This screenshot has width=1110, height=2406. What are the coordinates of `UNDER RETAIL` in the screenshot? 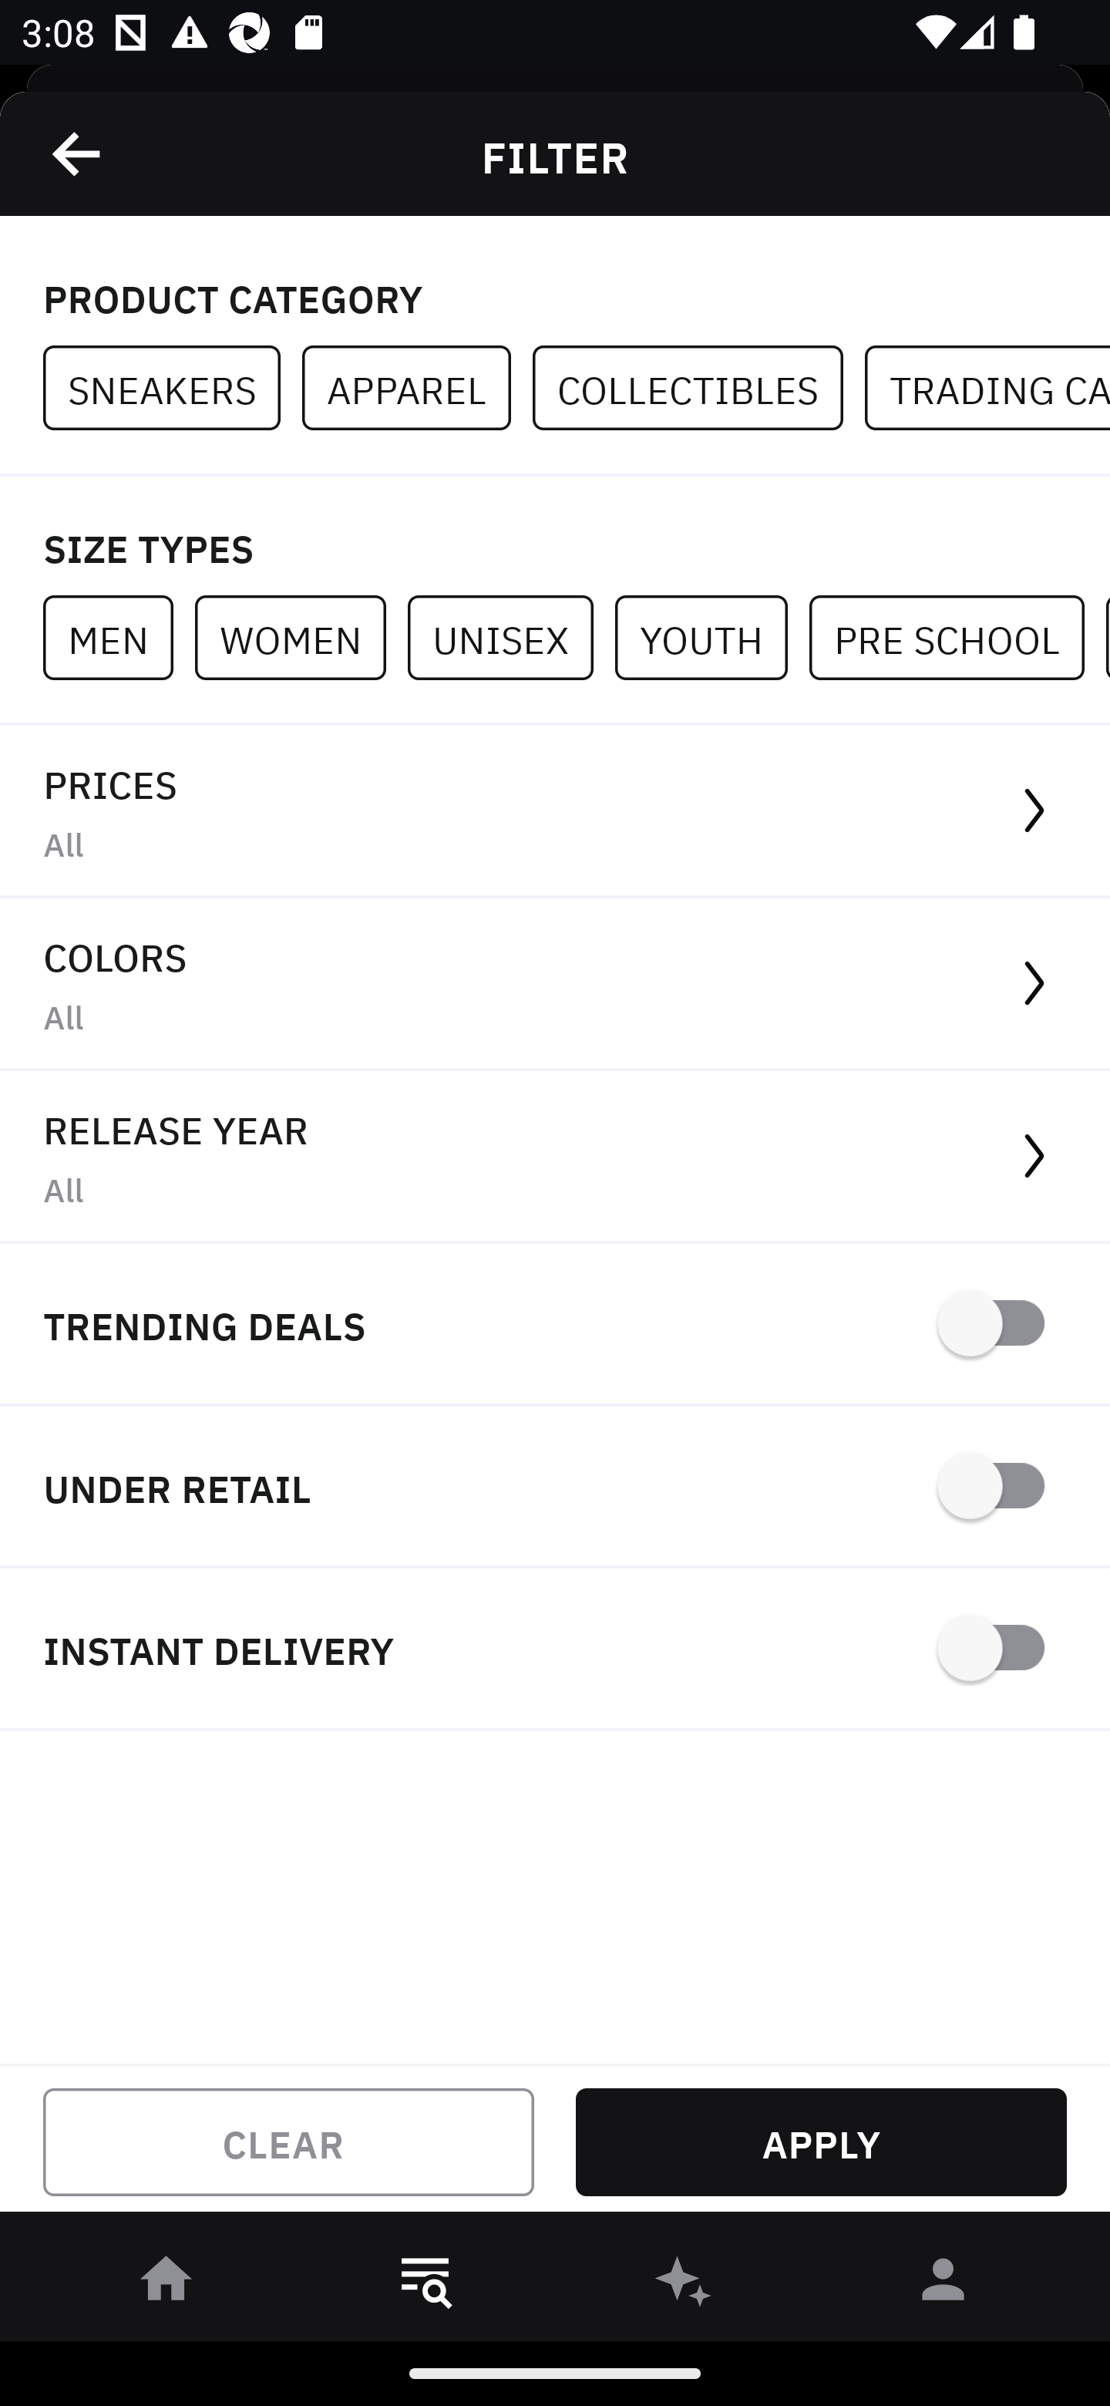 It's located at (555, 1488).